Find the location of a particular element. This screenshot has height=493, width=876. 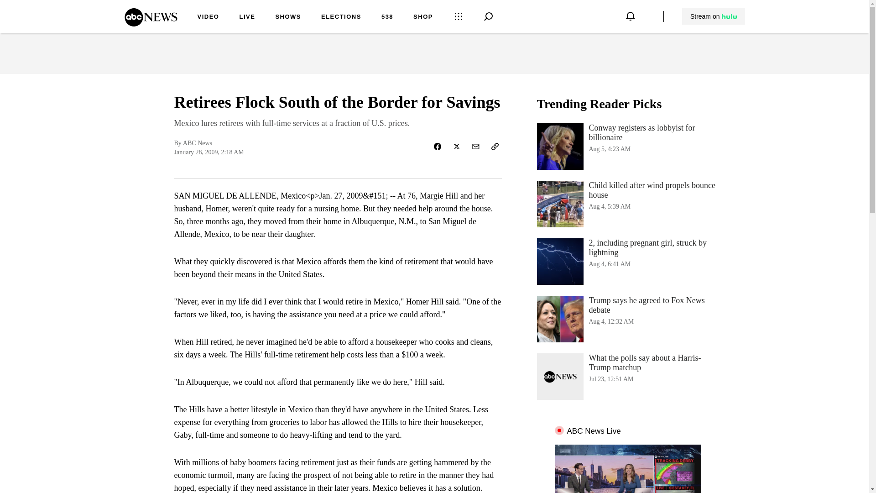

LIVE is located at coordinates (628, 319).